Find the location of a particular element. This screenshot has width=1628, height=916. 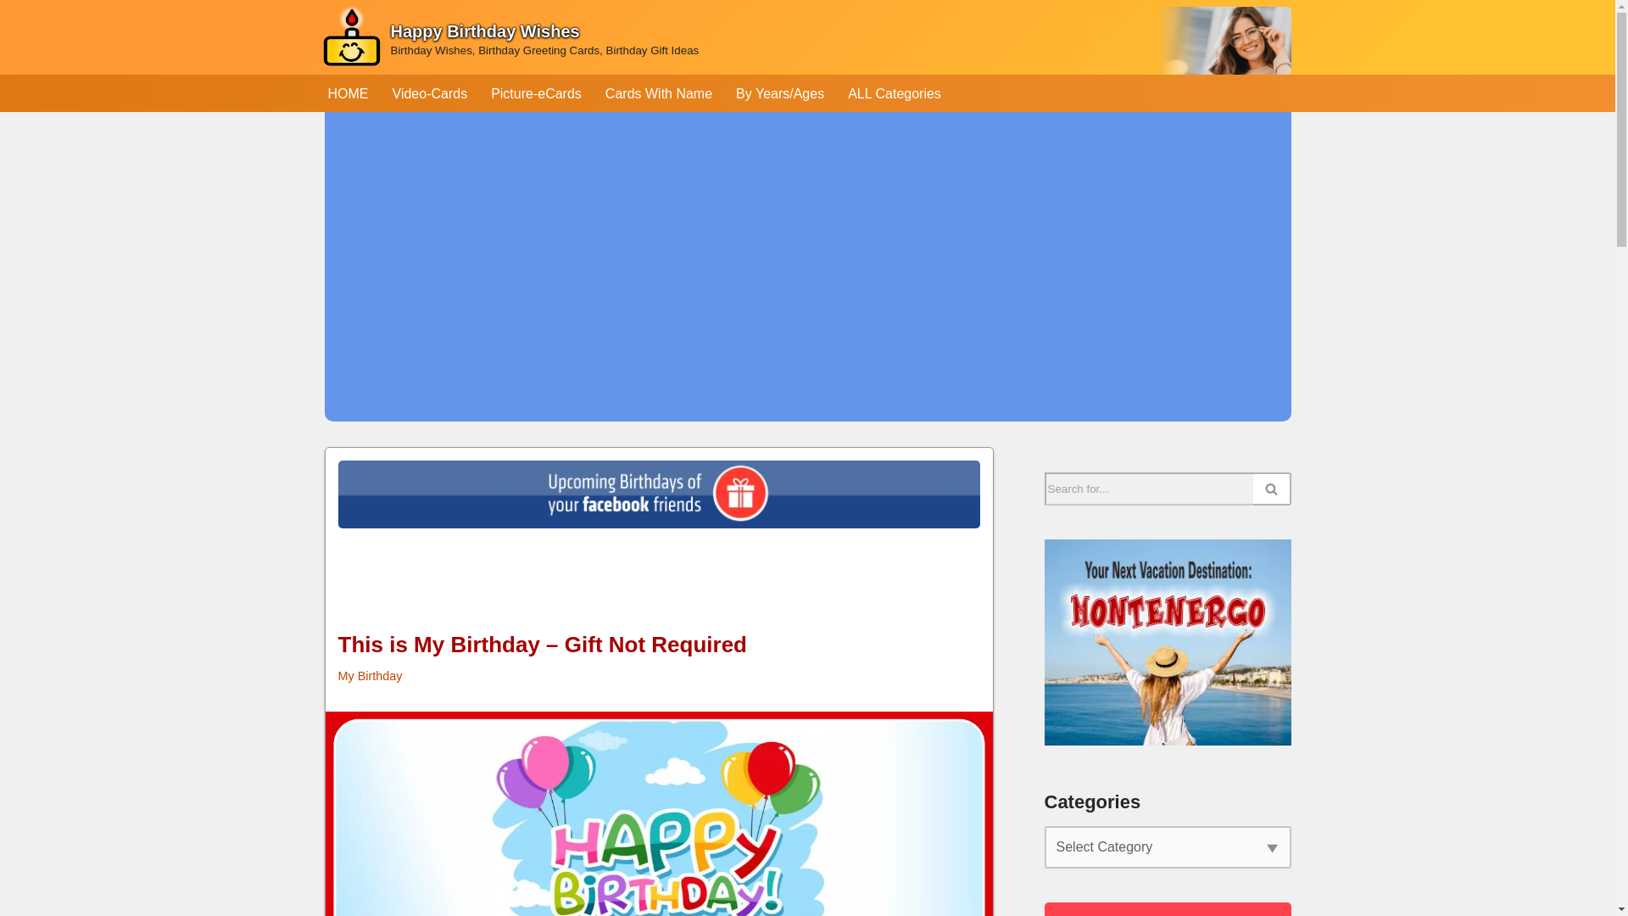

Video-Cards is located at coordinates (429, 93).